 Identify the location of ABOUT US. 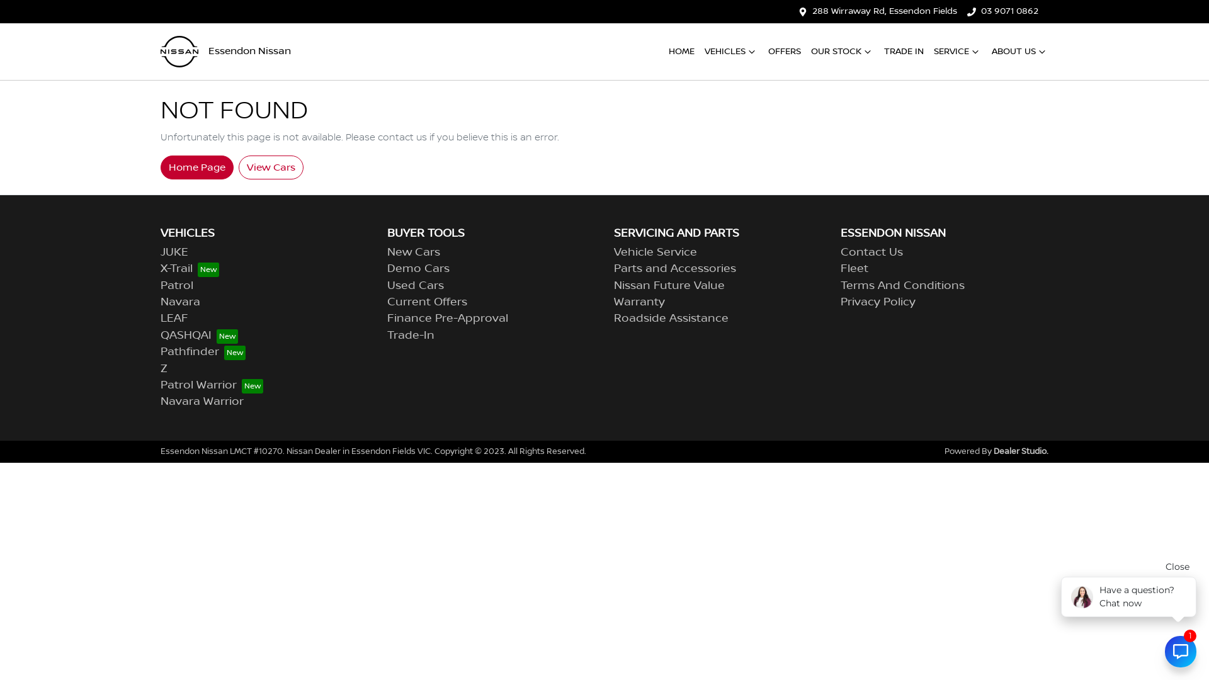
(1020, 52).